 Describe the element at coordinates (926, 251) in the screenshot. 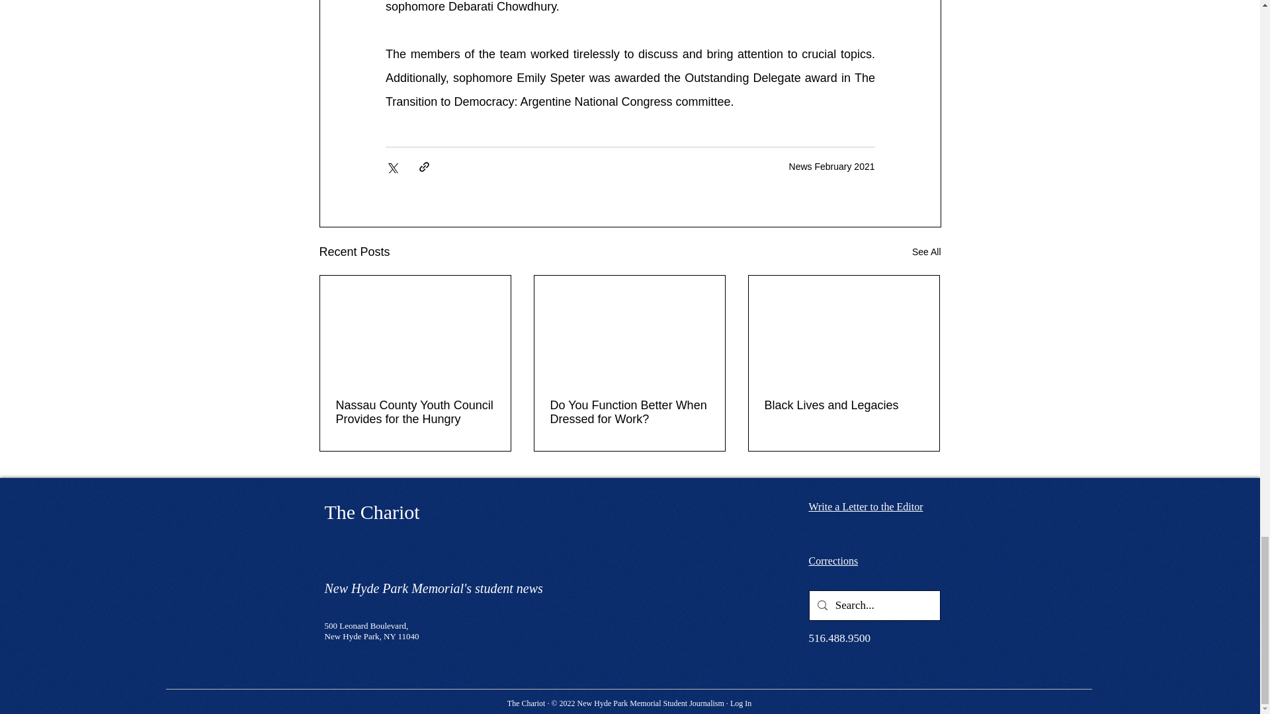

I see `See All` at that location.